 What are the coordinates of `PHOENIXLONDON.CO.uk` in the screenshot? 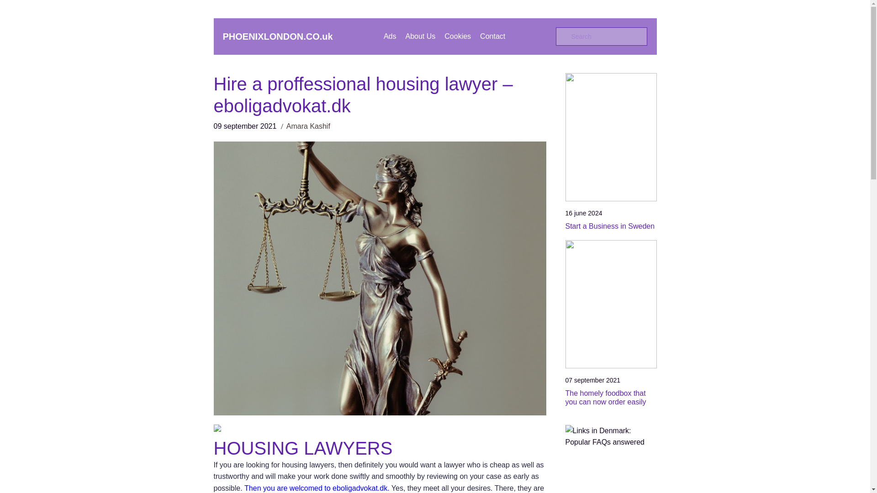 It's located at (278, 37).